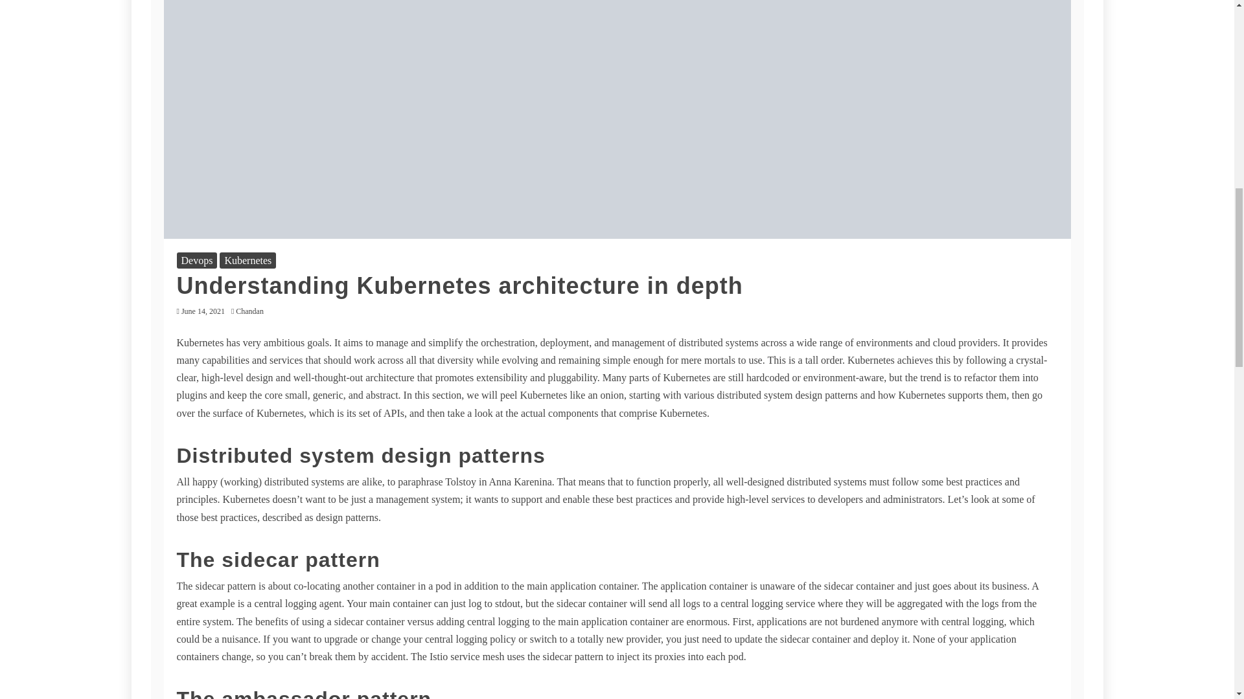 The height and width of the screenshot is (699, 1244). Describe the element at coordinates (196, 260) in the screenshot. I see `Devops` at that location.